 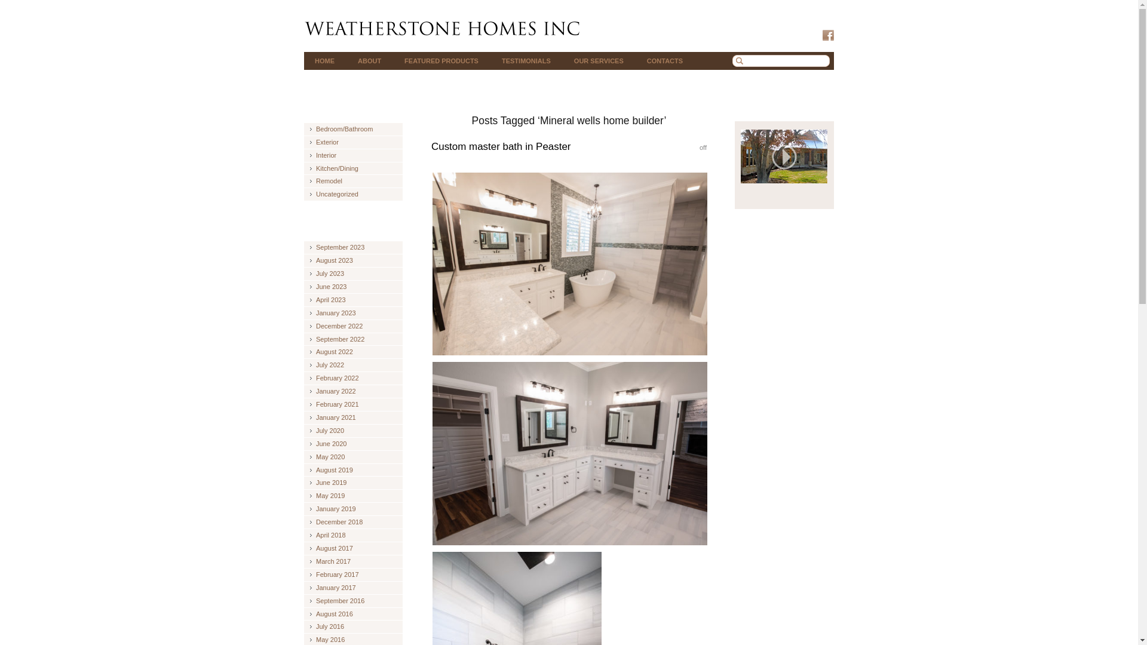 What do you see at coordinates (324, 142) in the screenshot?
I see `Exterior` at bounding box center [324, 142].